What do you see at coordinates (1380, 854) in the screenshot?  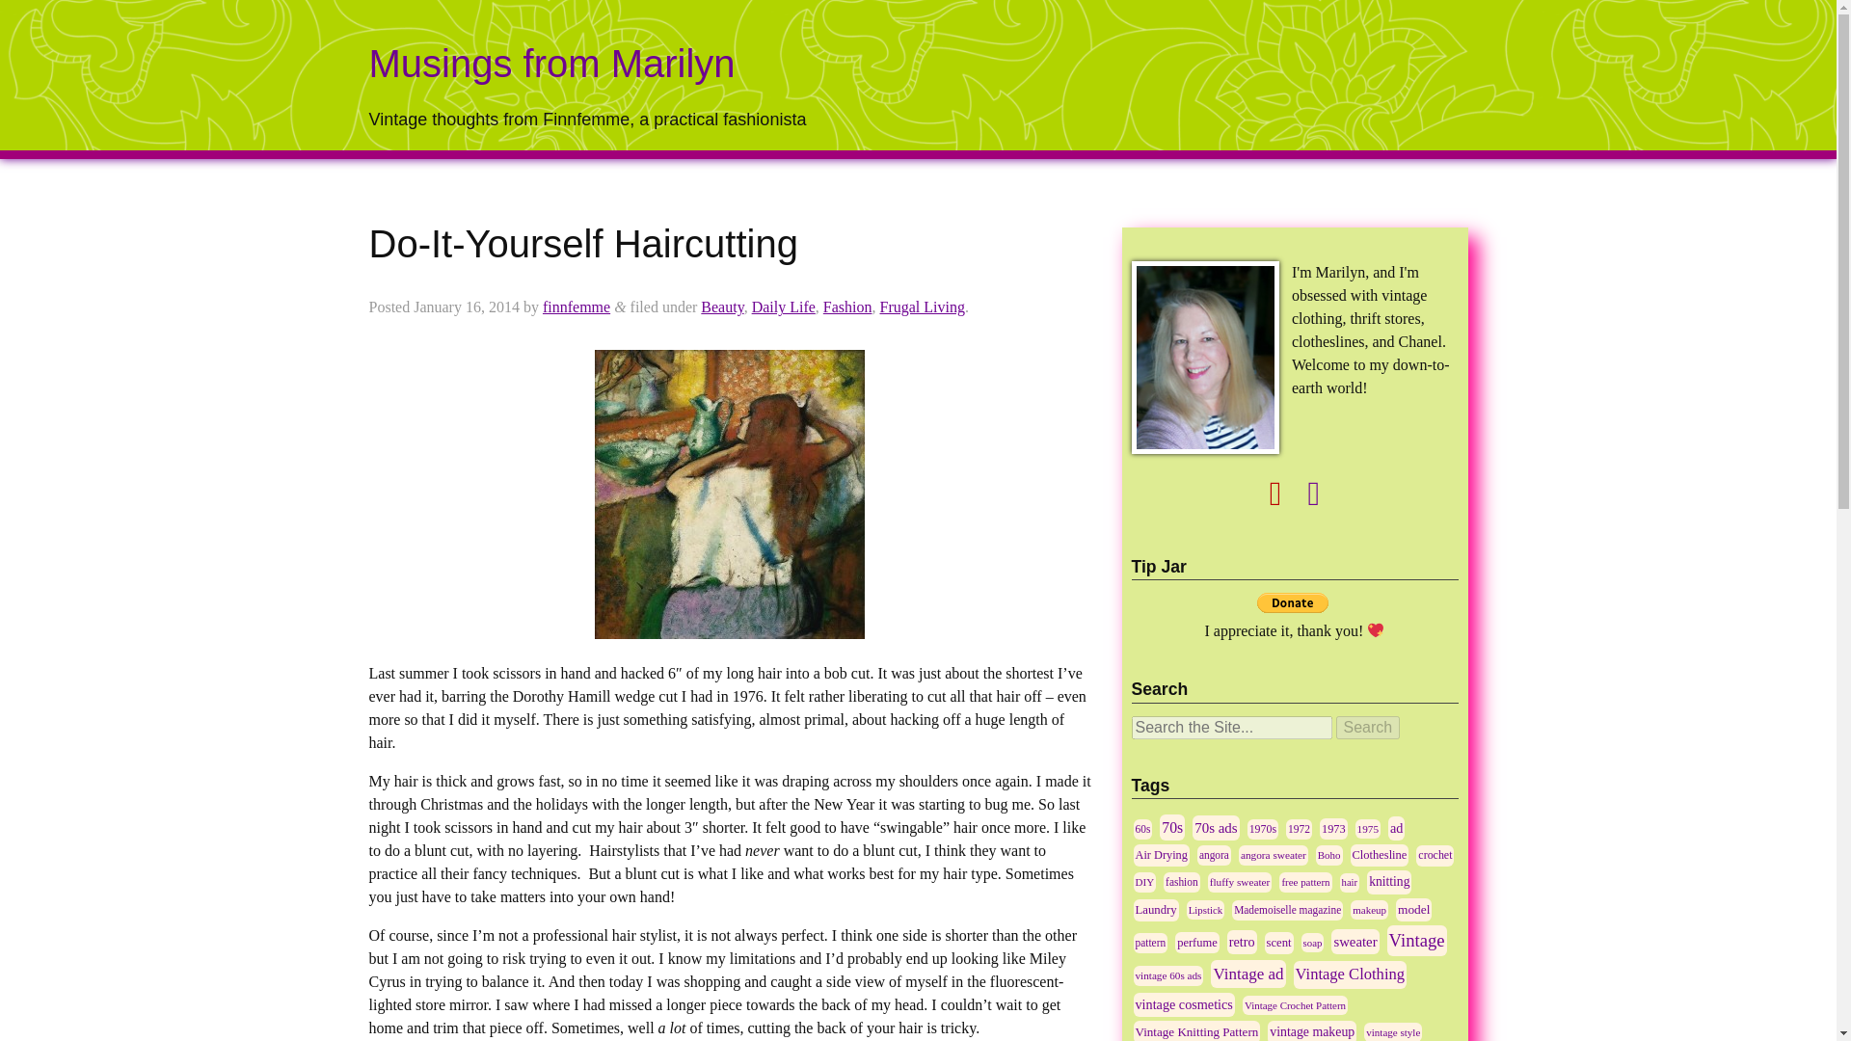 I see `Clothesline` at bounding box center [1380, 854].